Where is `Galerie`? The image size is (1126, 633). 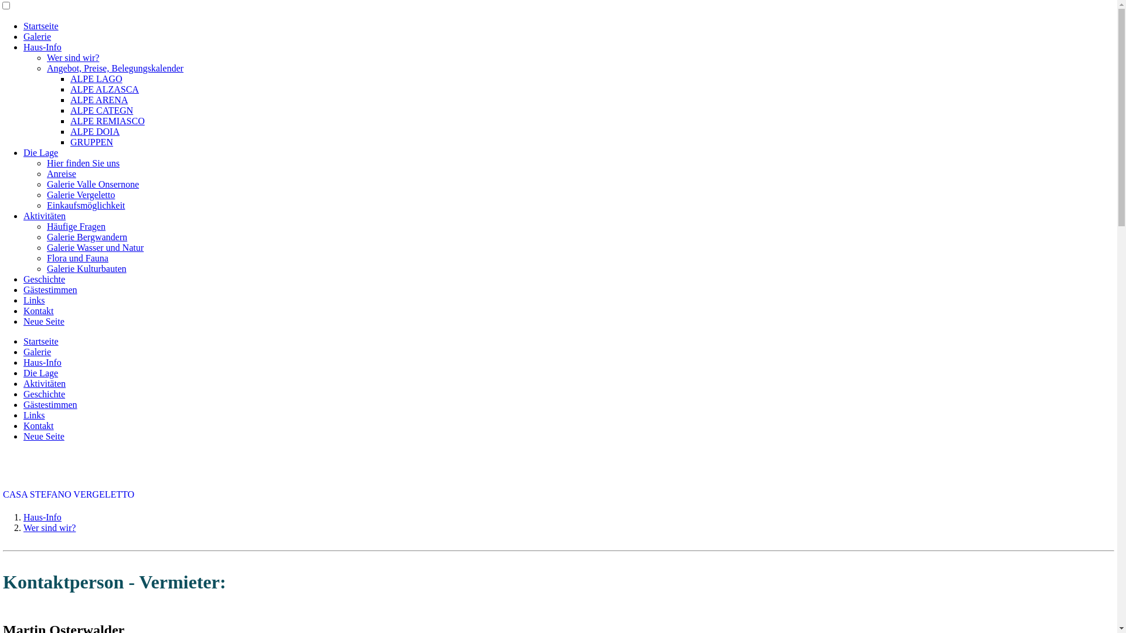 Galerie is located at coordinates (38, 352).